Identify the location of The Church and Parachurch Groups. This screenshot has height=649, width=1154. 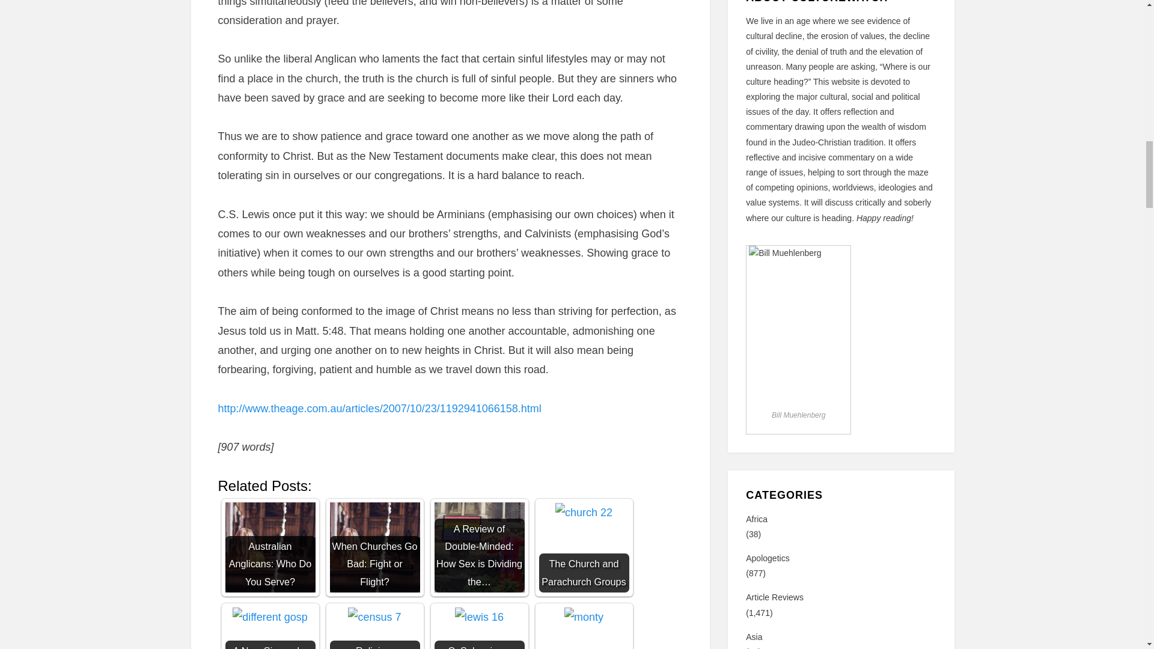
(584, 547).